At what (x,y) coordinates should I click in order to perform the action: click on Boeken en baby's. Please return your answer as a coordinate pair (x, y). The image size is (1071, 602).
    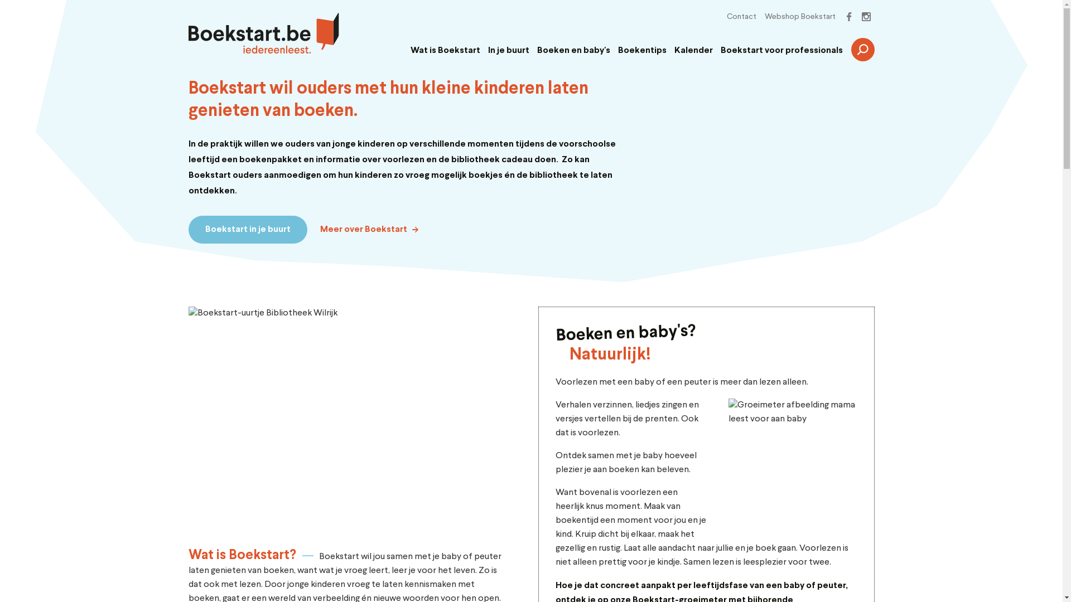
    Looking at the image, I should click on (573, 51).